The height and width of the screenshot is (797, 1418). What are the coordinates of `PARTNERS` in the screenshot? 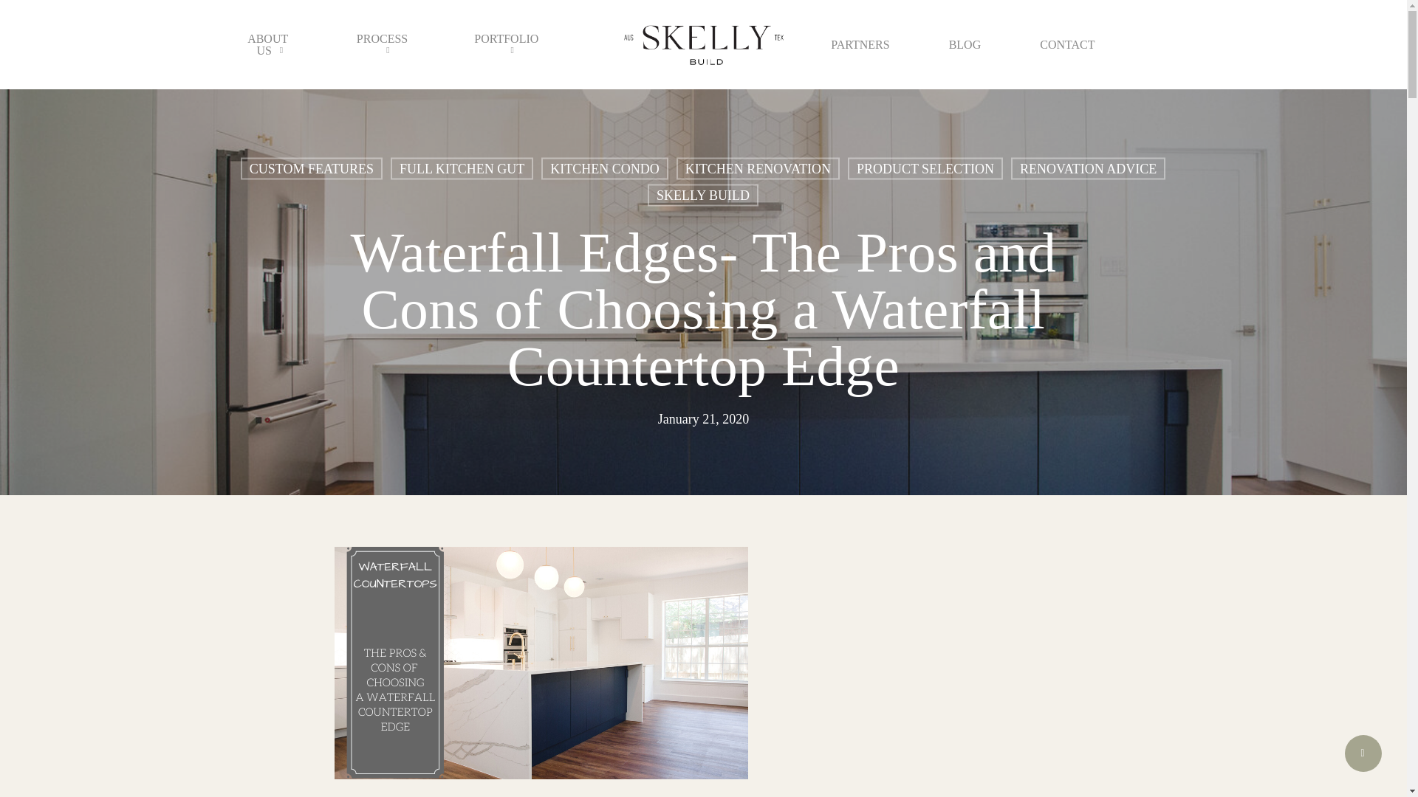 It's located at (860, 44).